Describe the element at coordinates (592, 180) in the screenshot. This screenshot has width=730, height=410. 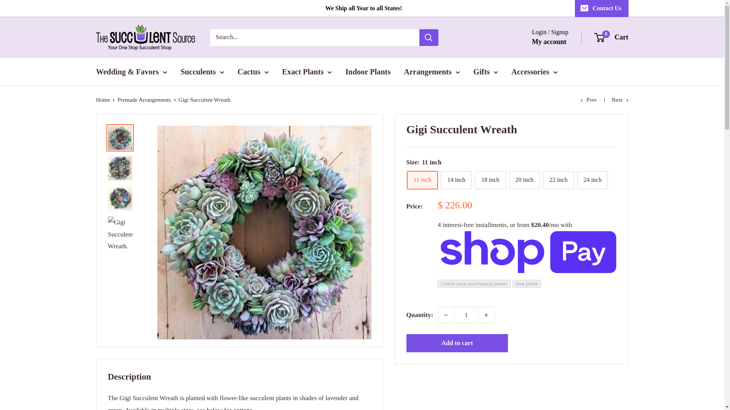
I see `24 inch` at that location.